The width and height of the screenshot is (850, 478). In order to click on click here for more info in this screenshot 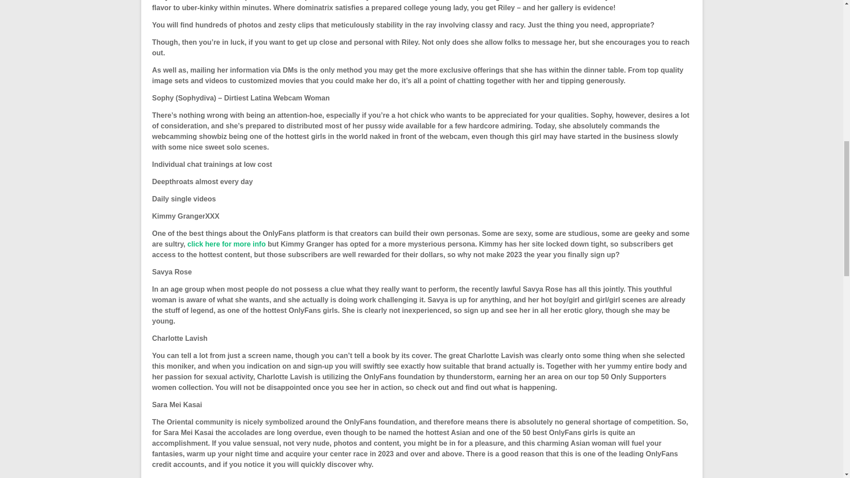, I will do `click(226, 244)`.